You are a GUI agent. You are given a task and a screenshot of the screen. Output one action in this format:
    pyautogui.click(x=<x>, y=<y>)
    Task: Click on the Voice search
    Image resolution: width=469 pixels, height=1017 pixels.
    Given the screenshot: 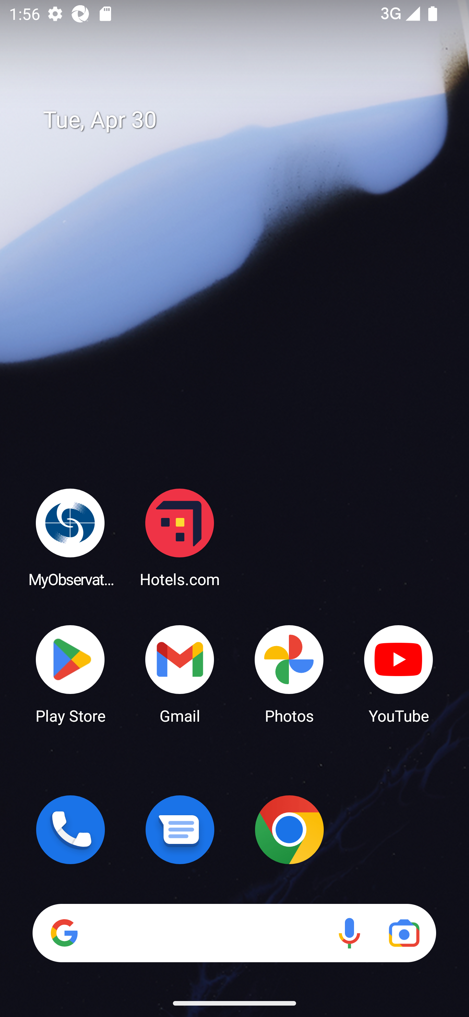 What is the action you would take?
    pyautogui.click(x=349, y=933)
    